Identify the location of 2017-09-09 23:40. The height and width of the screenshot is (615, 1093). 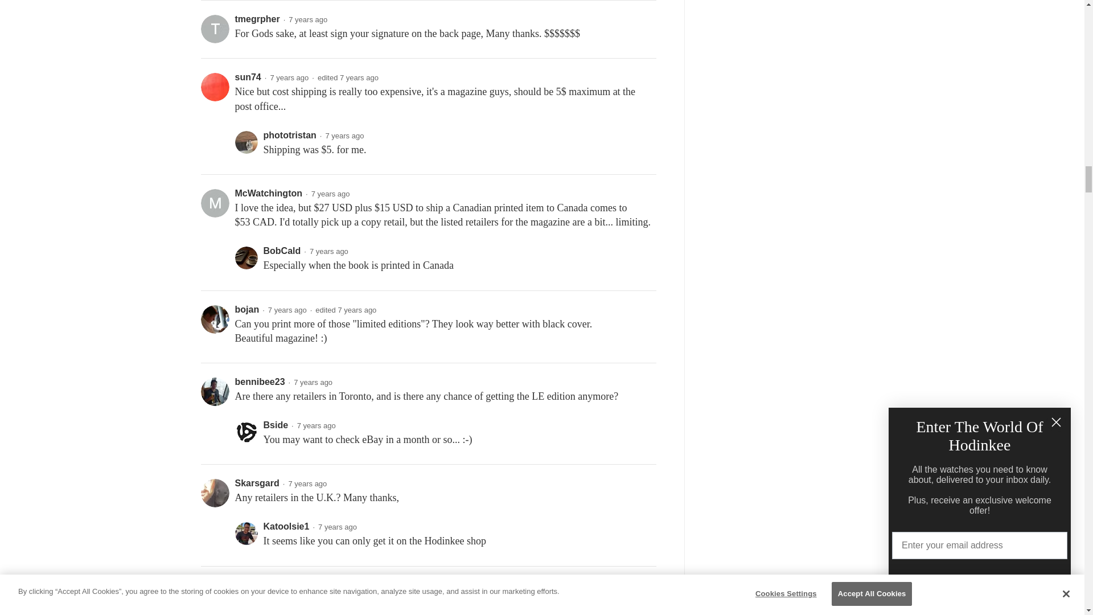
(330, 194).